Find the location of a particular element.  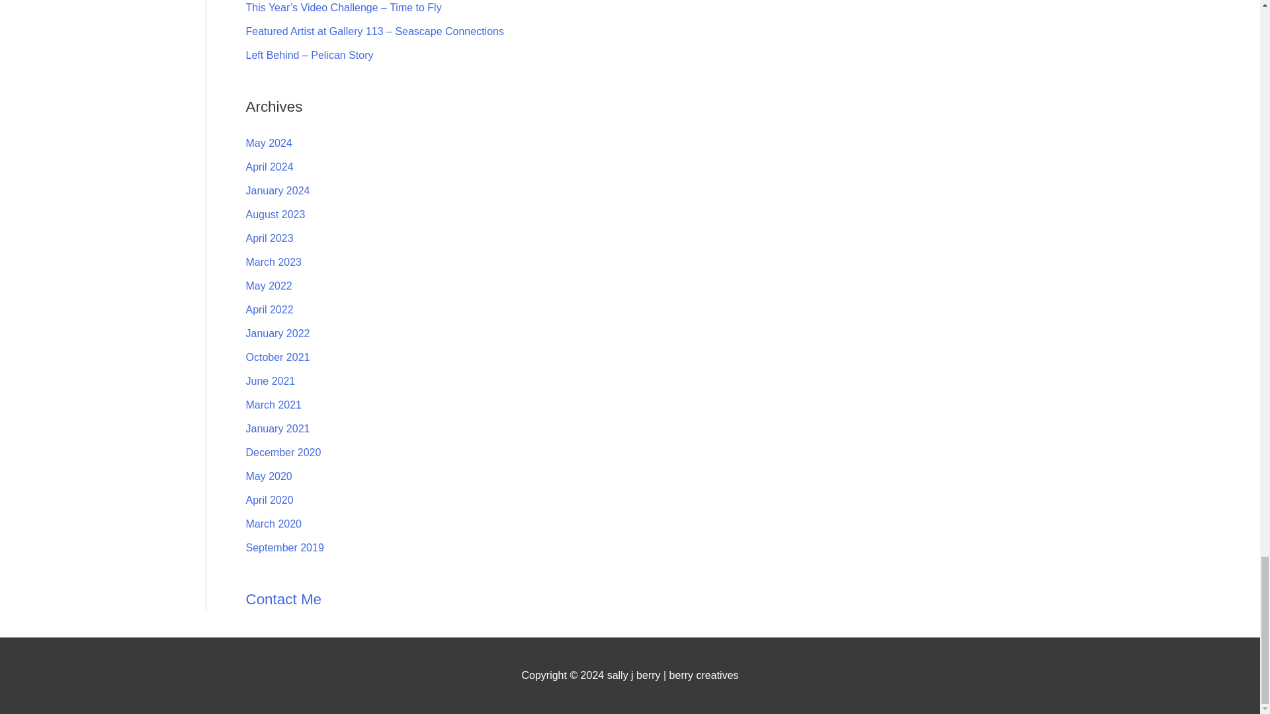

Contact Me is located at coordinates (284, 599).